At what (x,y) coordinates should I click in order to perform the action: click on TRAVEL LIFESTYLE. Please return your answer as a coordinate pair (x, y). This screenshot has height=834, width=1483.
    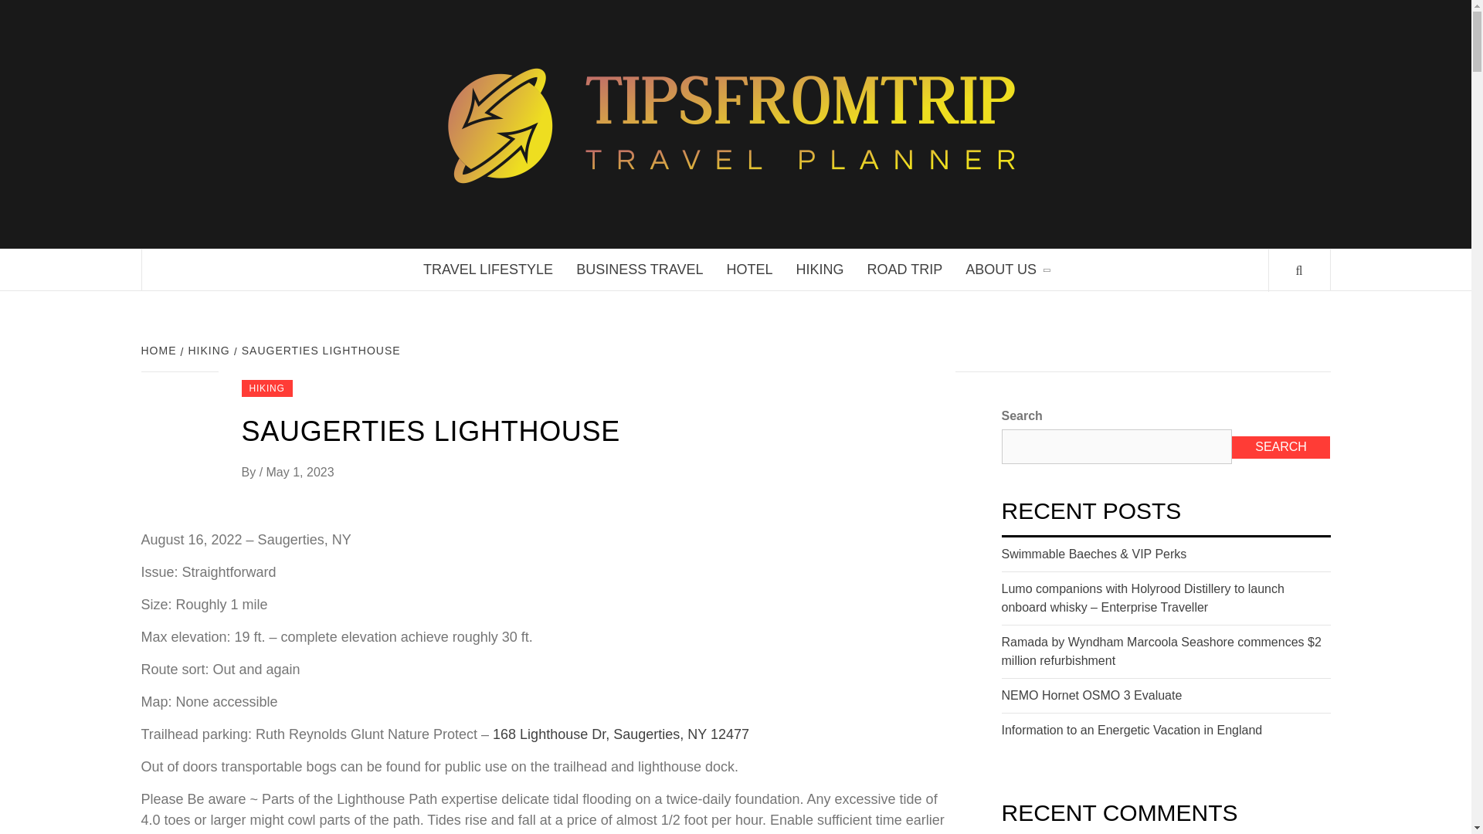
    Looking at the image, I should click on (488, 269).